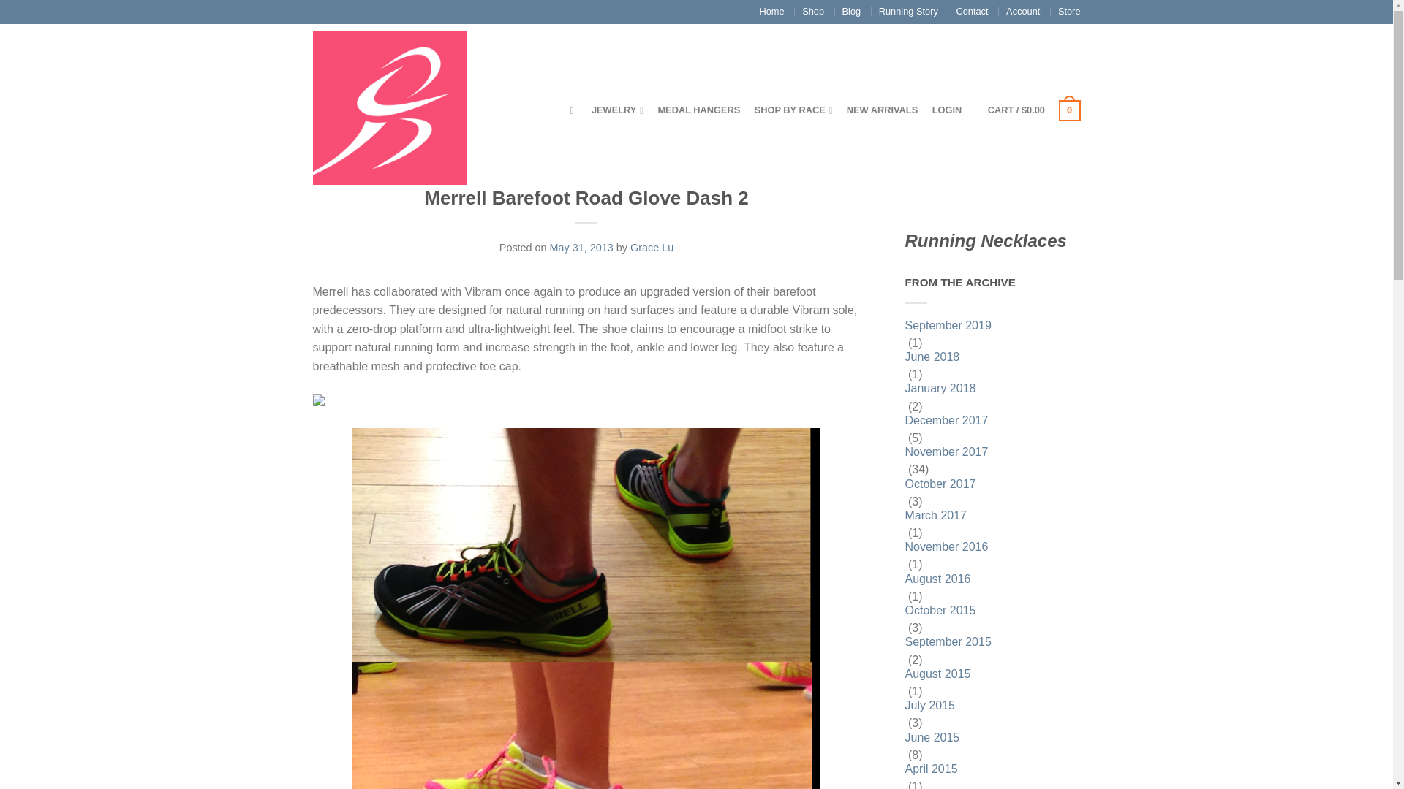 Image resolution: width=1404 pixels, height=789 pixels. What do you see at coordinates (384, 12) in the screenshot?
I see `Favorite Run - The Gift of Running` at bounding box center [384, 12].